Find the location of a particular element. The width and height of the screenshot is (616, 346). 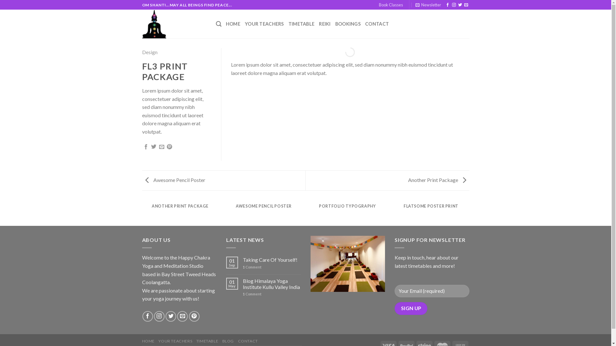

Follow on Instagram is located at coordinates (454, 5).